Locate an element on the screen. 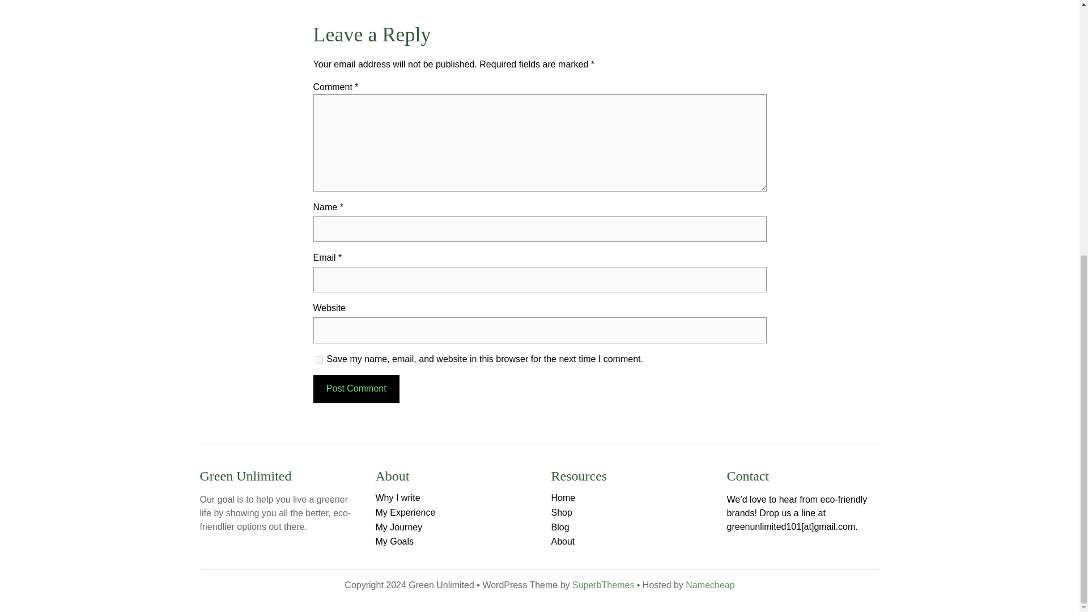  Home is located at coordinates (563, 498).